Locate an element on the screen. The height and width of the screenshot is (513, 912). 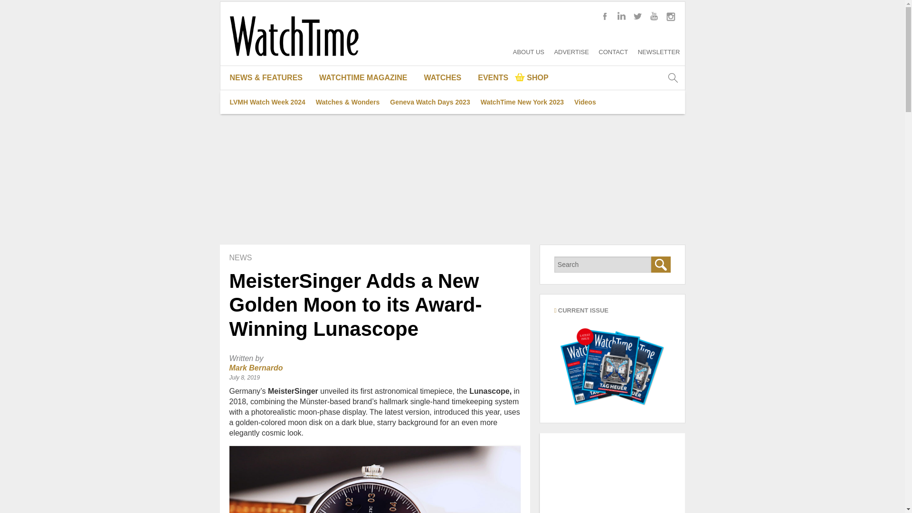
WatchTime New York 2023 is located at coordinates (522, 102).